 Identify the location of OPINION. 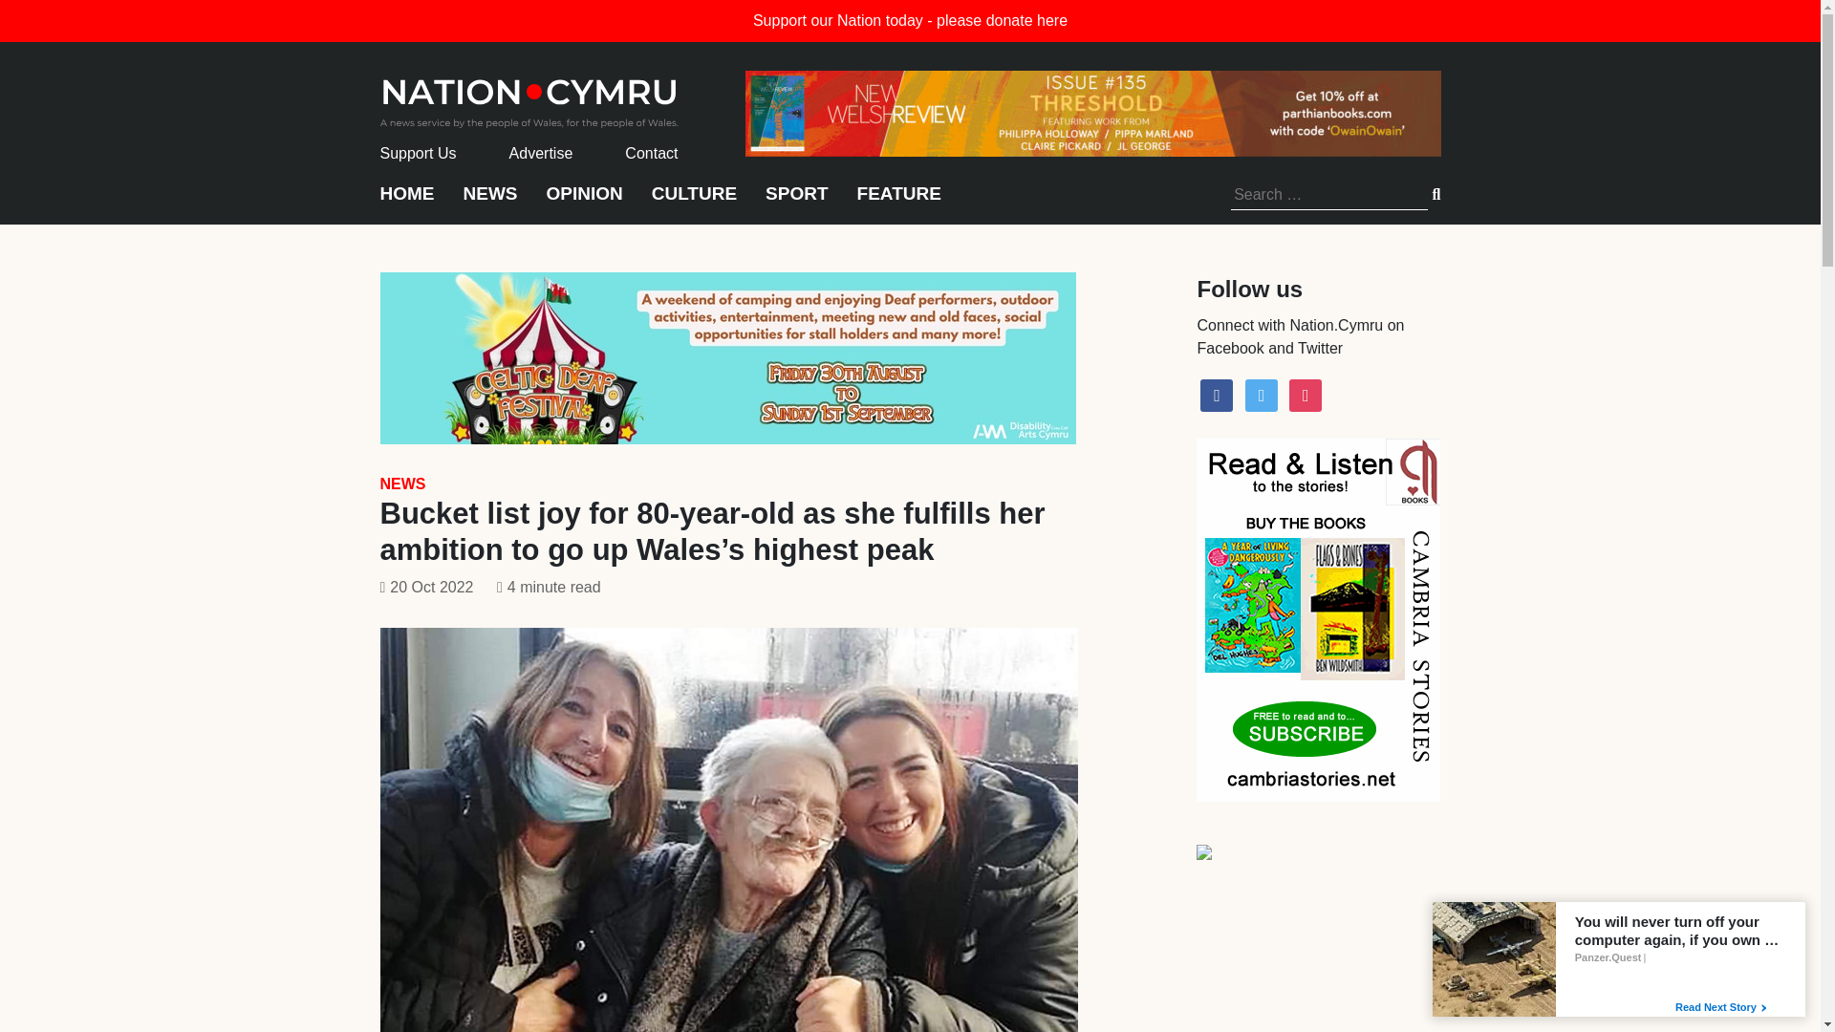
(585, 203).